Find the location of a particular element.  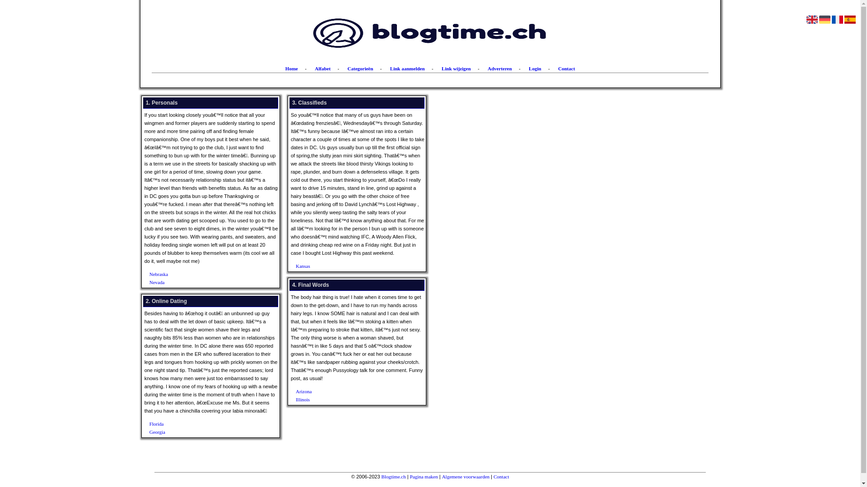

Contact is located at coordinates (566, 69).